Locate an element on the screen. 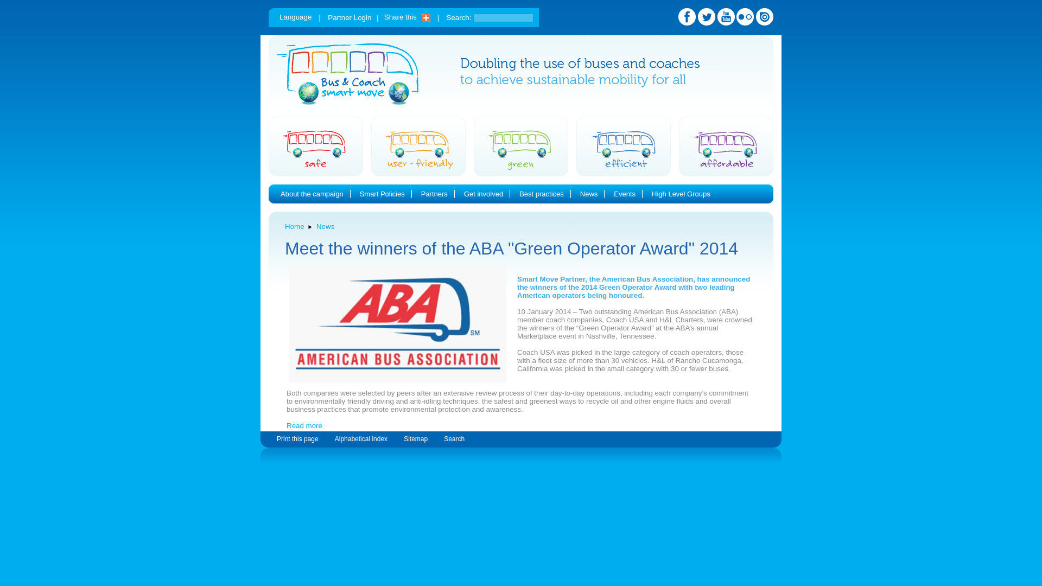 Image resolution: width=1042 pixels, height=586 pixels. News is located at coordinates (589, 194).